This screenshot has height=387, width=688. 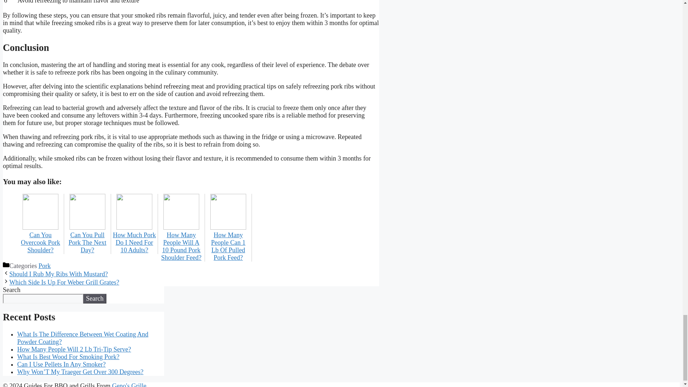 I want to click on Which Side Is Up For Weber Grill Grates?, so click(x=64, y=282).